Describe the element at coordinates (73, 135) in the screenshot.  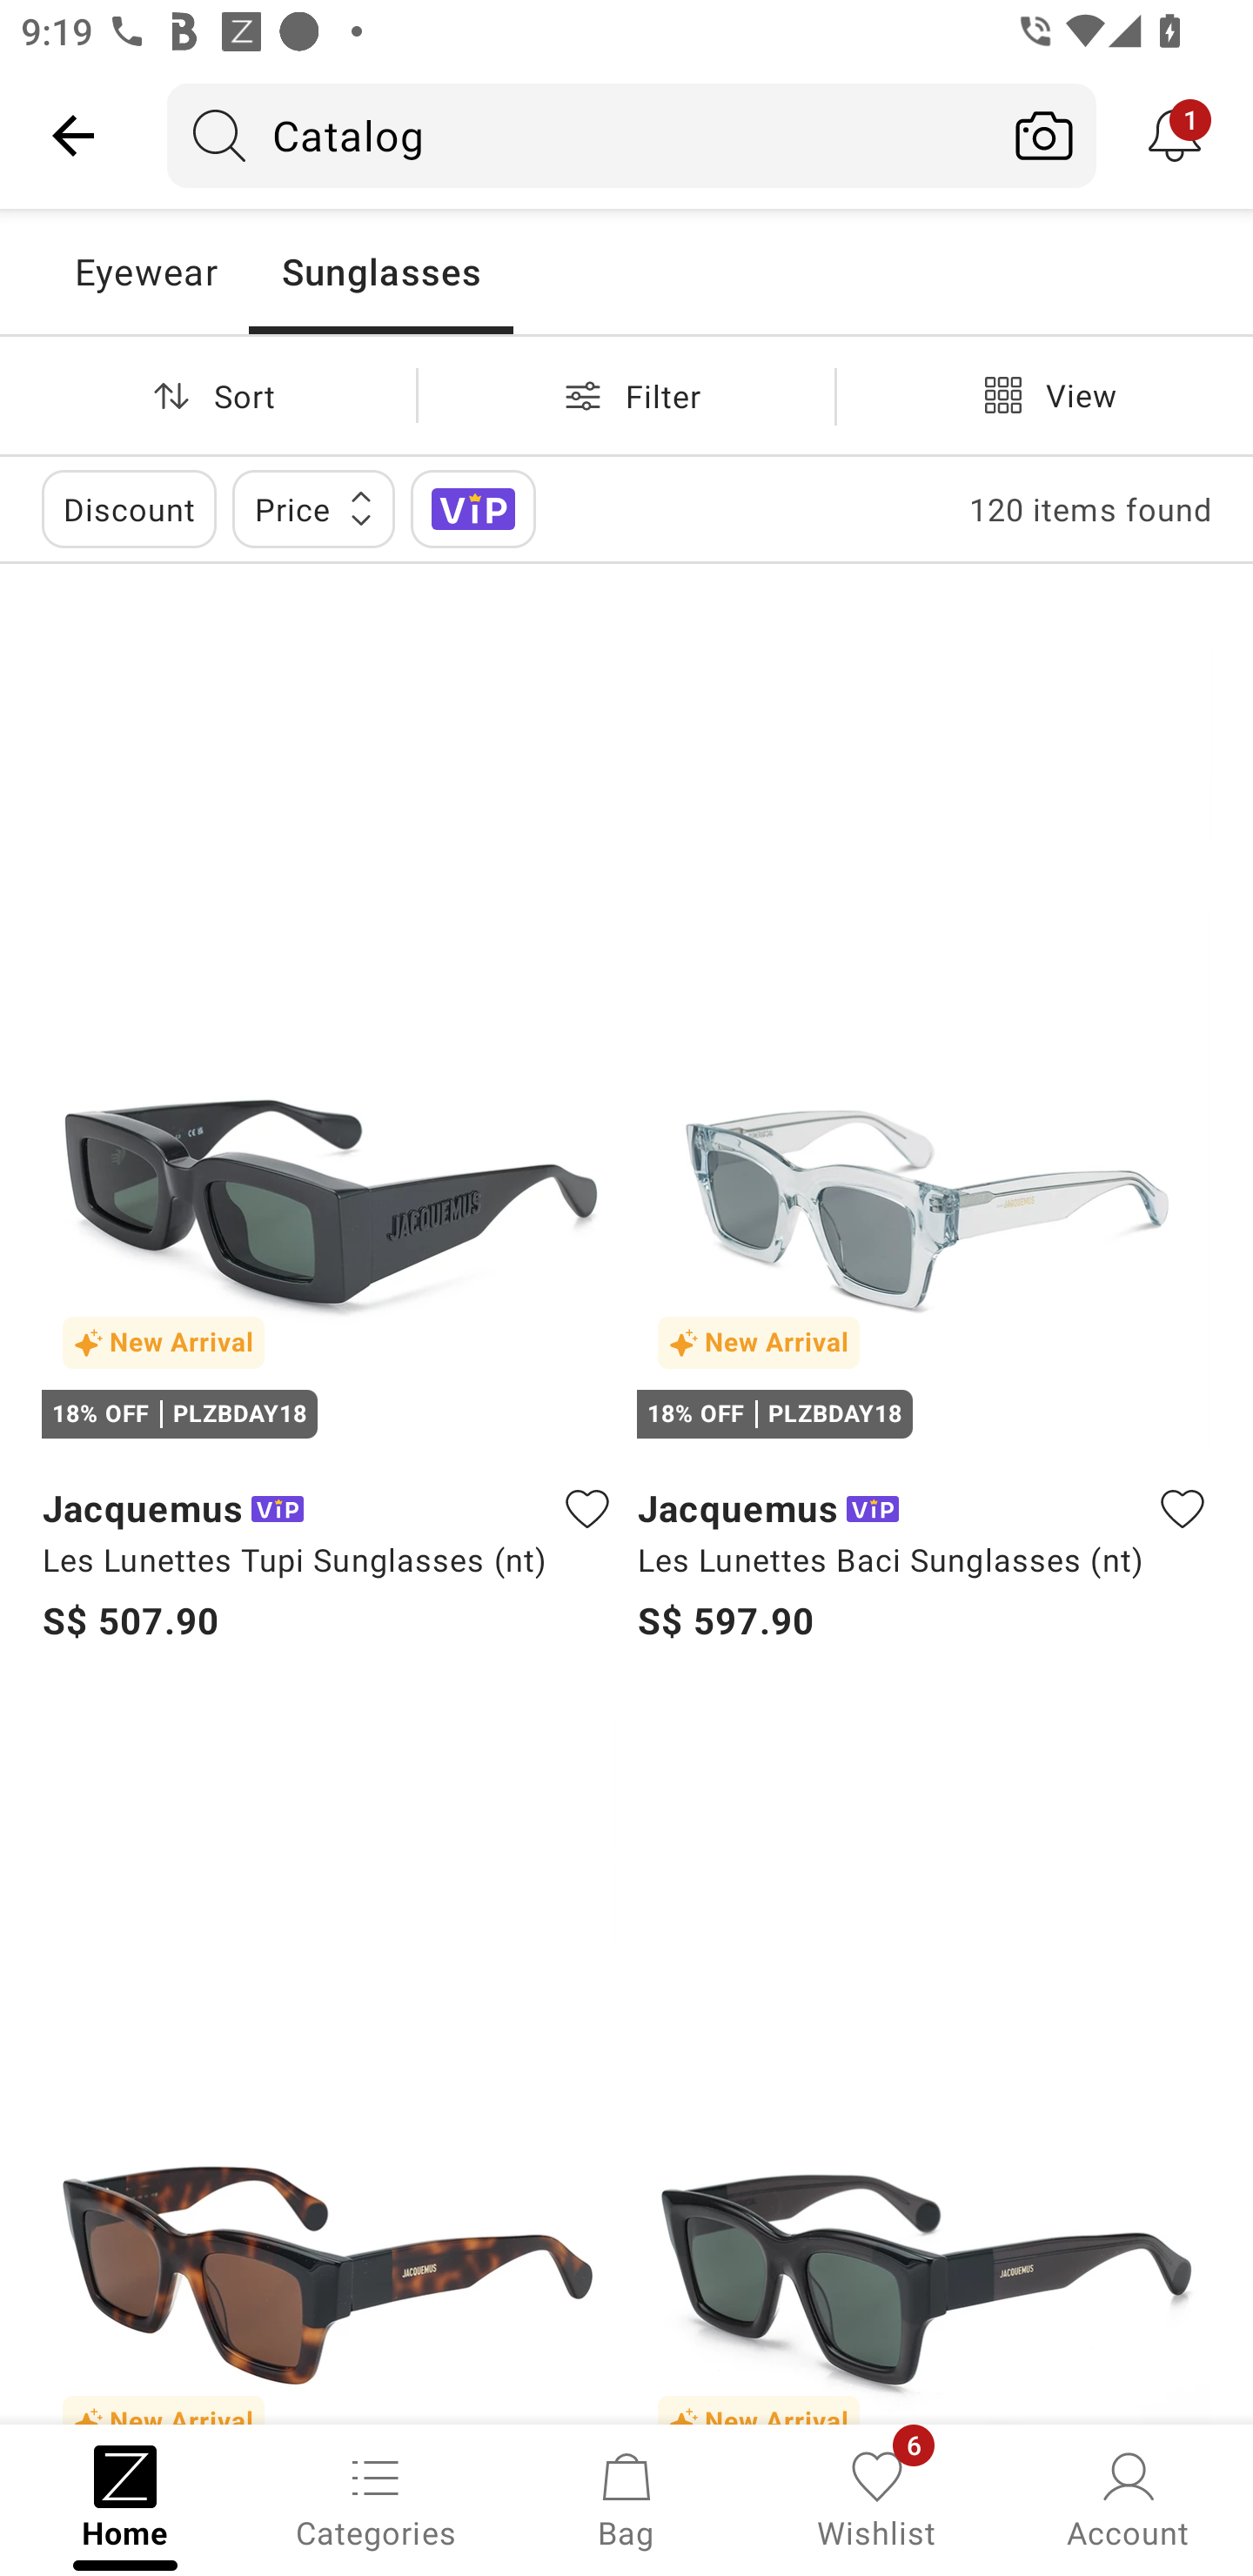
I see `Navigate up` at that location.